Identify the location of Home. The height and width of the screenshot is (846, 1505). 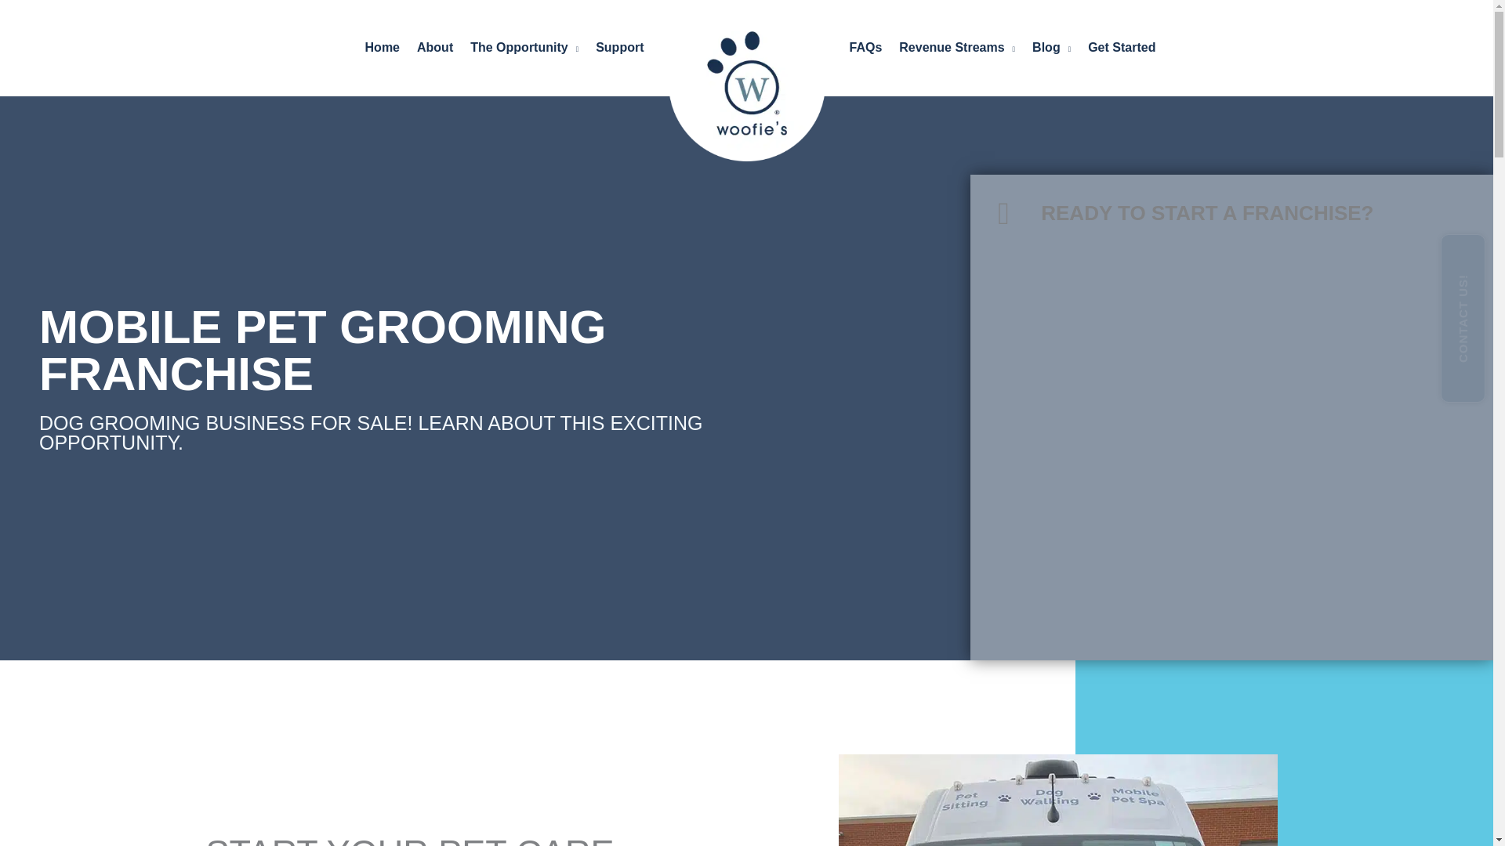
(383, 47).